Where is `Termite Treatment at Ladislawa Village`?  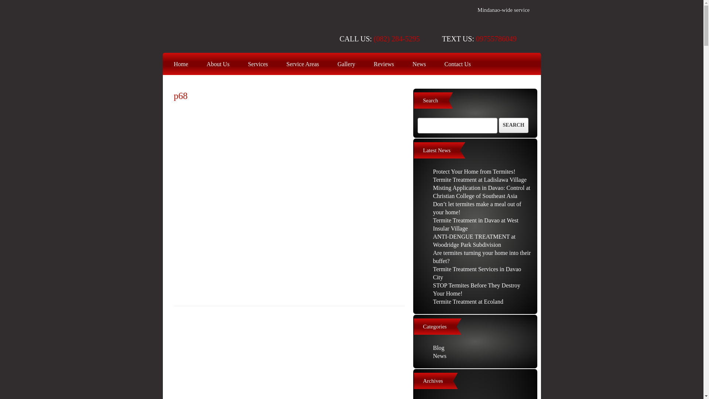 Termite Treatment at Ladislawa Village is located at coordinates (479, 180).